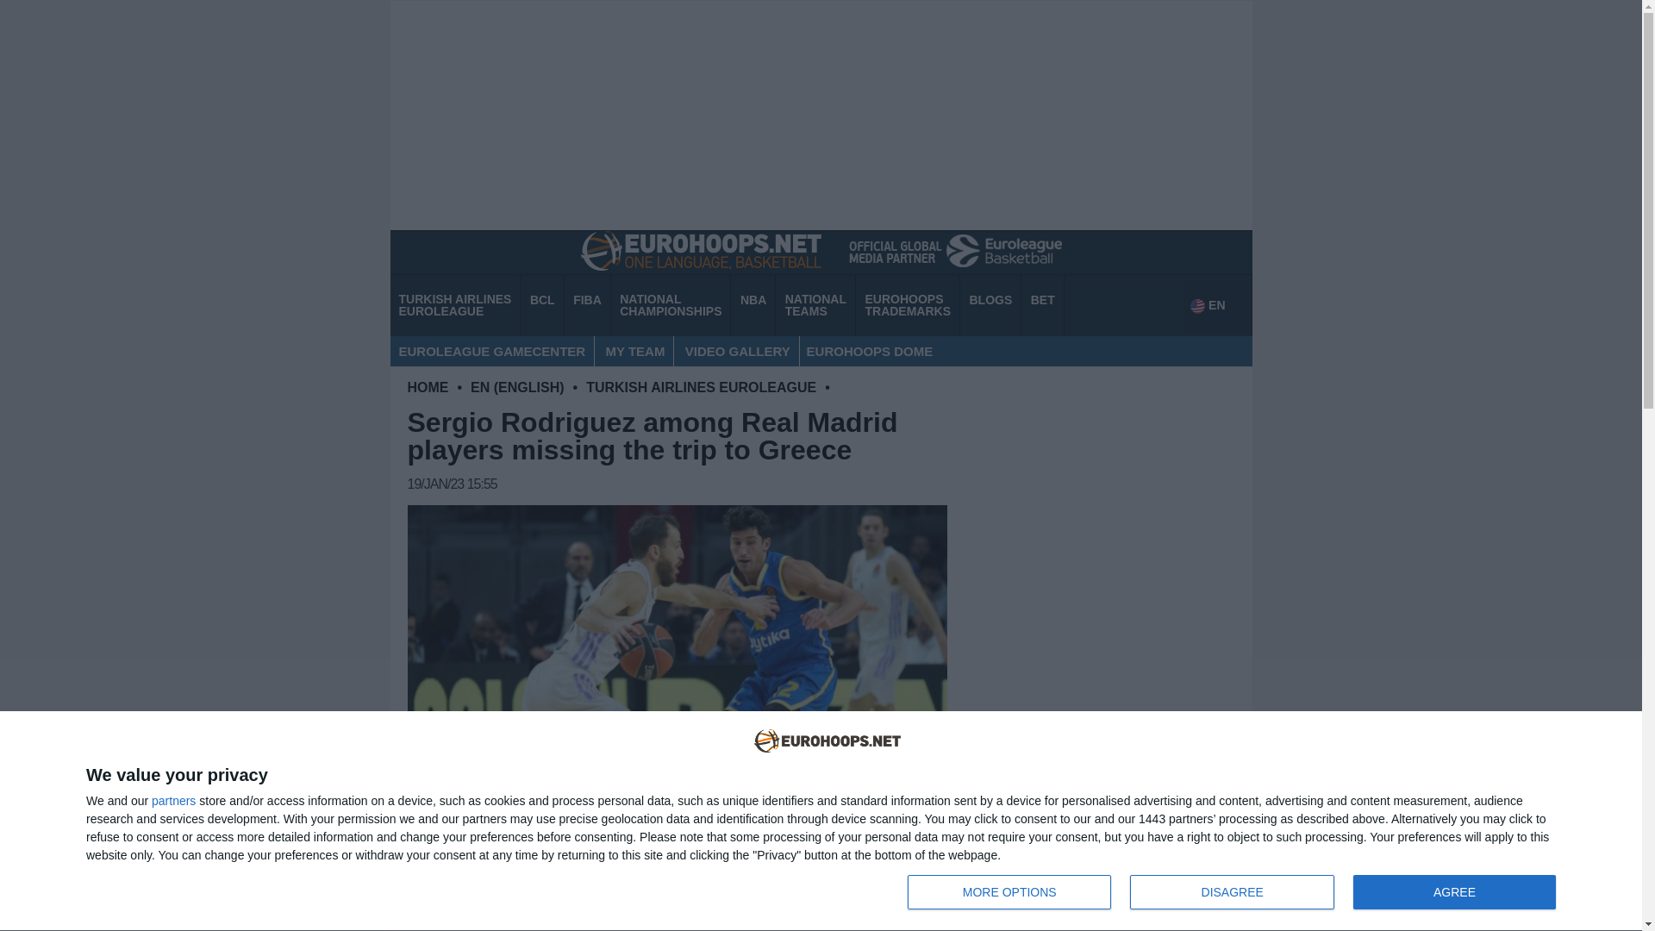 This screenshot has height=931, width=1655. I want to click on MORE OPTIONS, so click(907, 305).